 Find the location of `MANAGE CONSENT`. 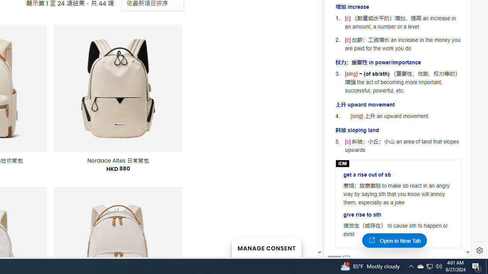

MANAGE CONSENT is located at coordinates (266, 247).